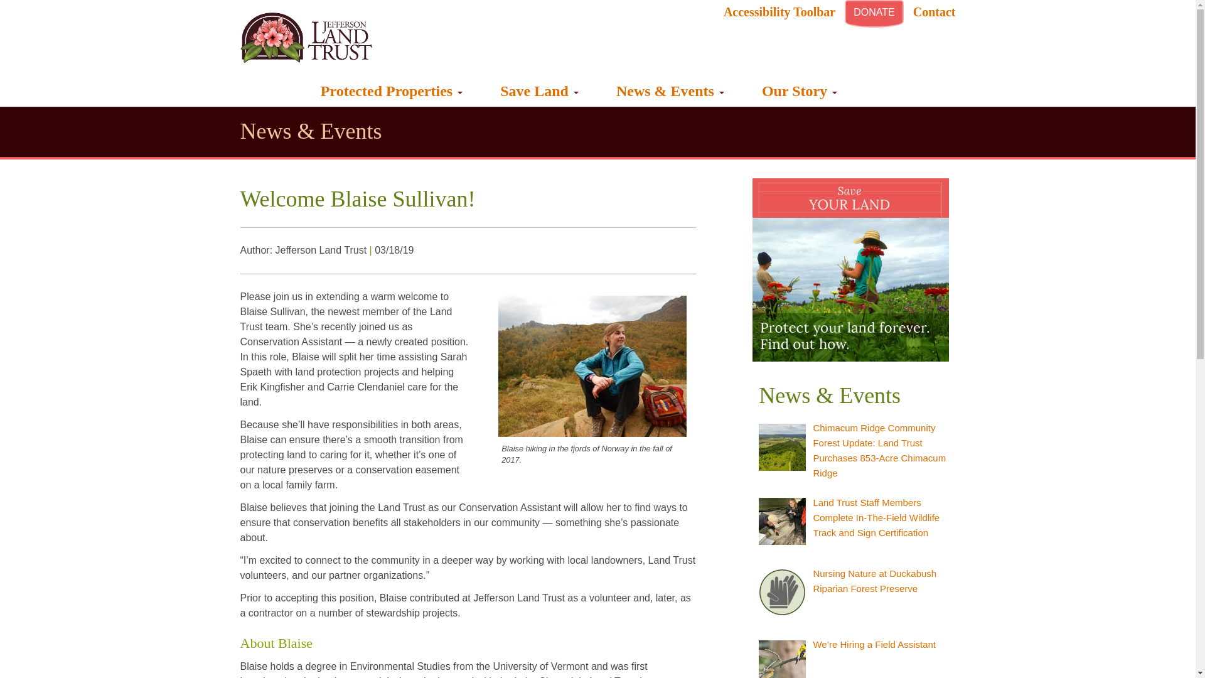 The image size is (1205, 678). I want to click on Save Land, so click(539, 90).